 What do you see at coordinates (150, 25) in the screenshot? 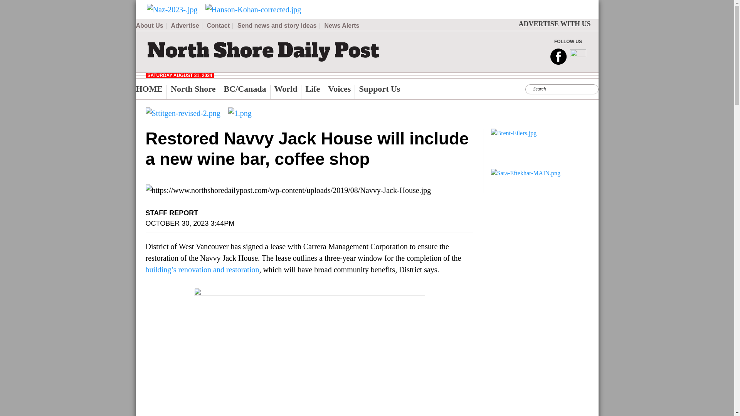
I see `About Us` at bounding box center [150, 25].